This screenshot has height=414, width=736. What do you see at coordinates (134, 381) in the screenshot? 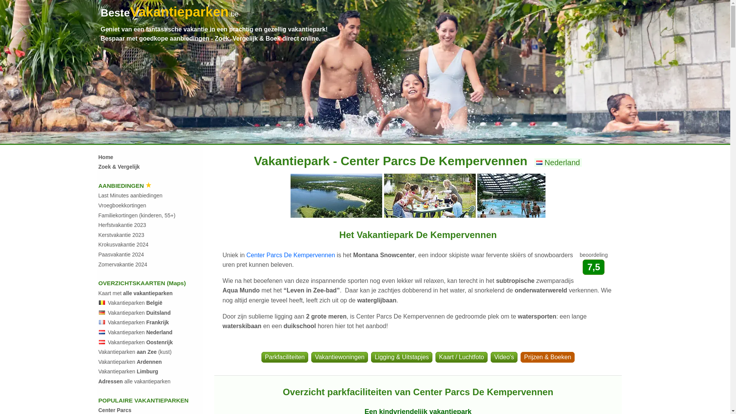
I see `Adressen alle vakantieparken` at bounding box center [134, 381].